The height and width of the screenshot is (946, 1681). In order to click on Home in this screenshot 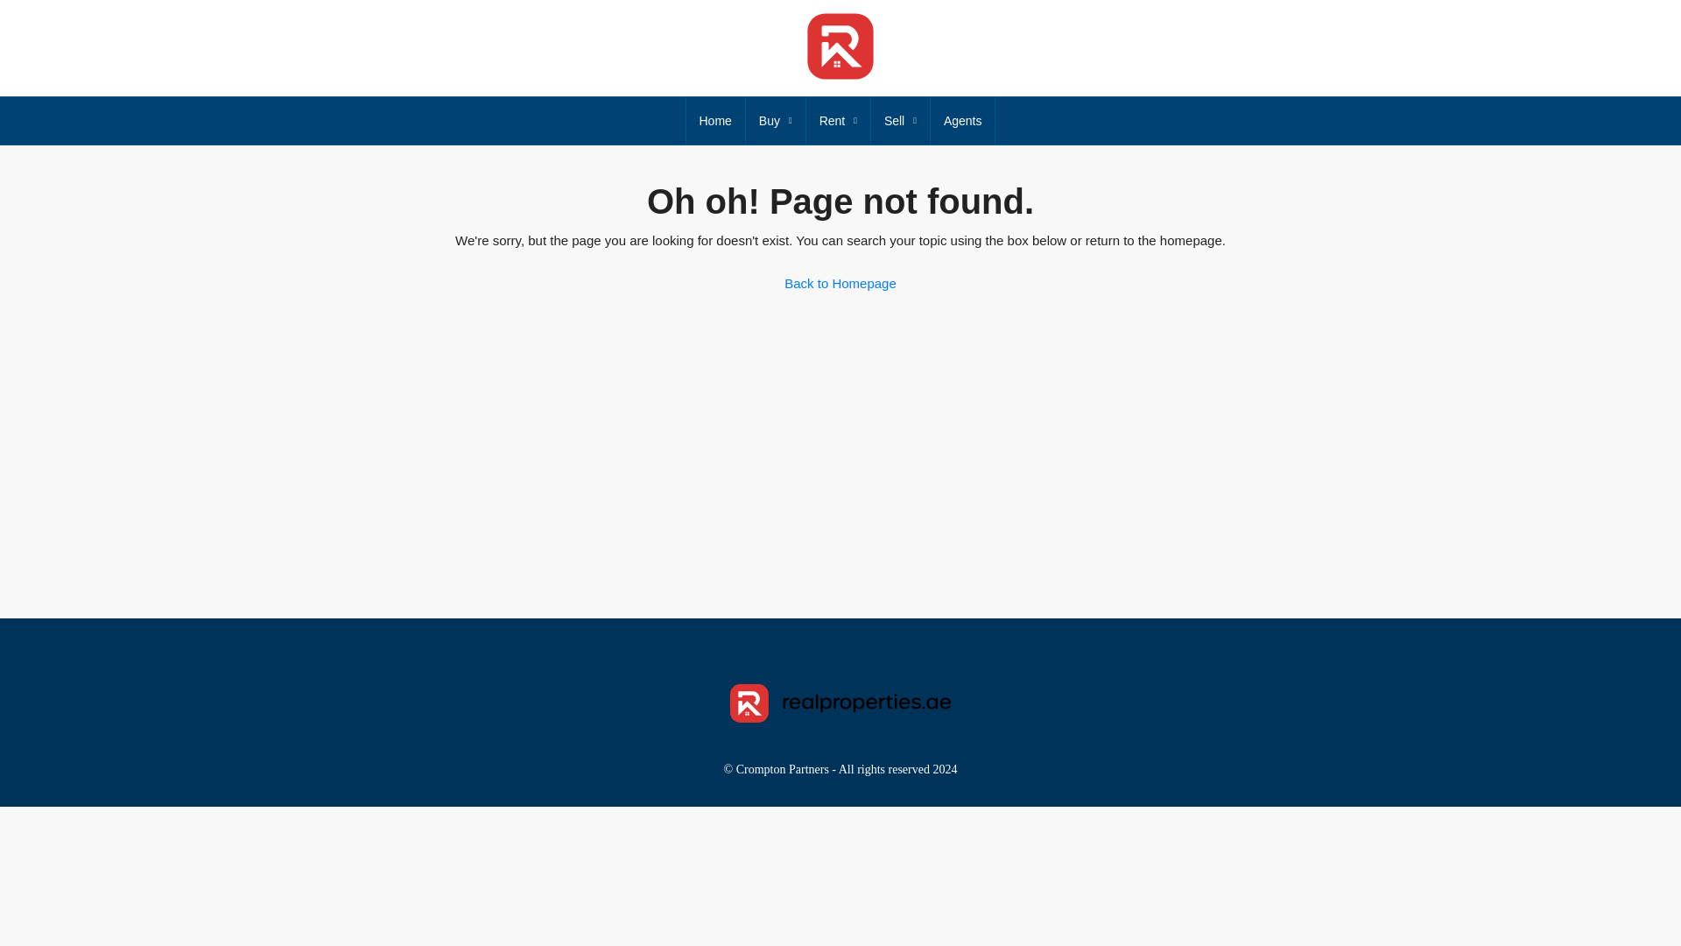, I will do `click(714, 121)`.